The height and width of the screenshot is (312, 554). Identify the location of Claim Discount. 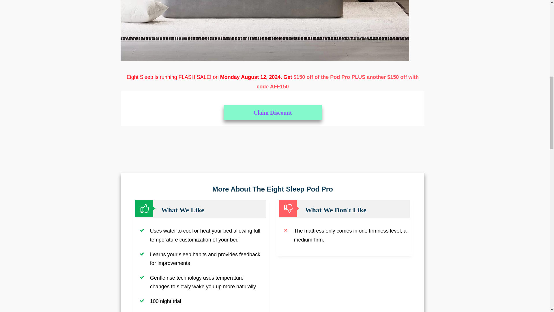
(273, 112).